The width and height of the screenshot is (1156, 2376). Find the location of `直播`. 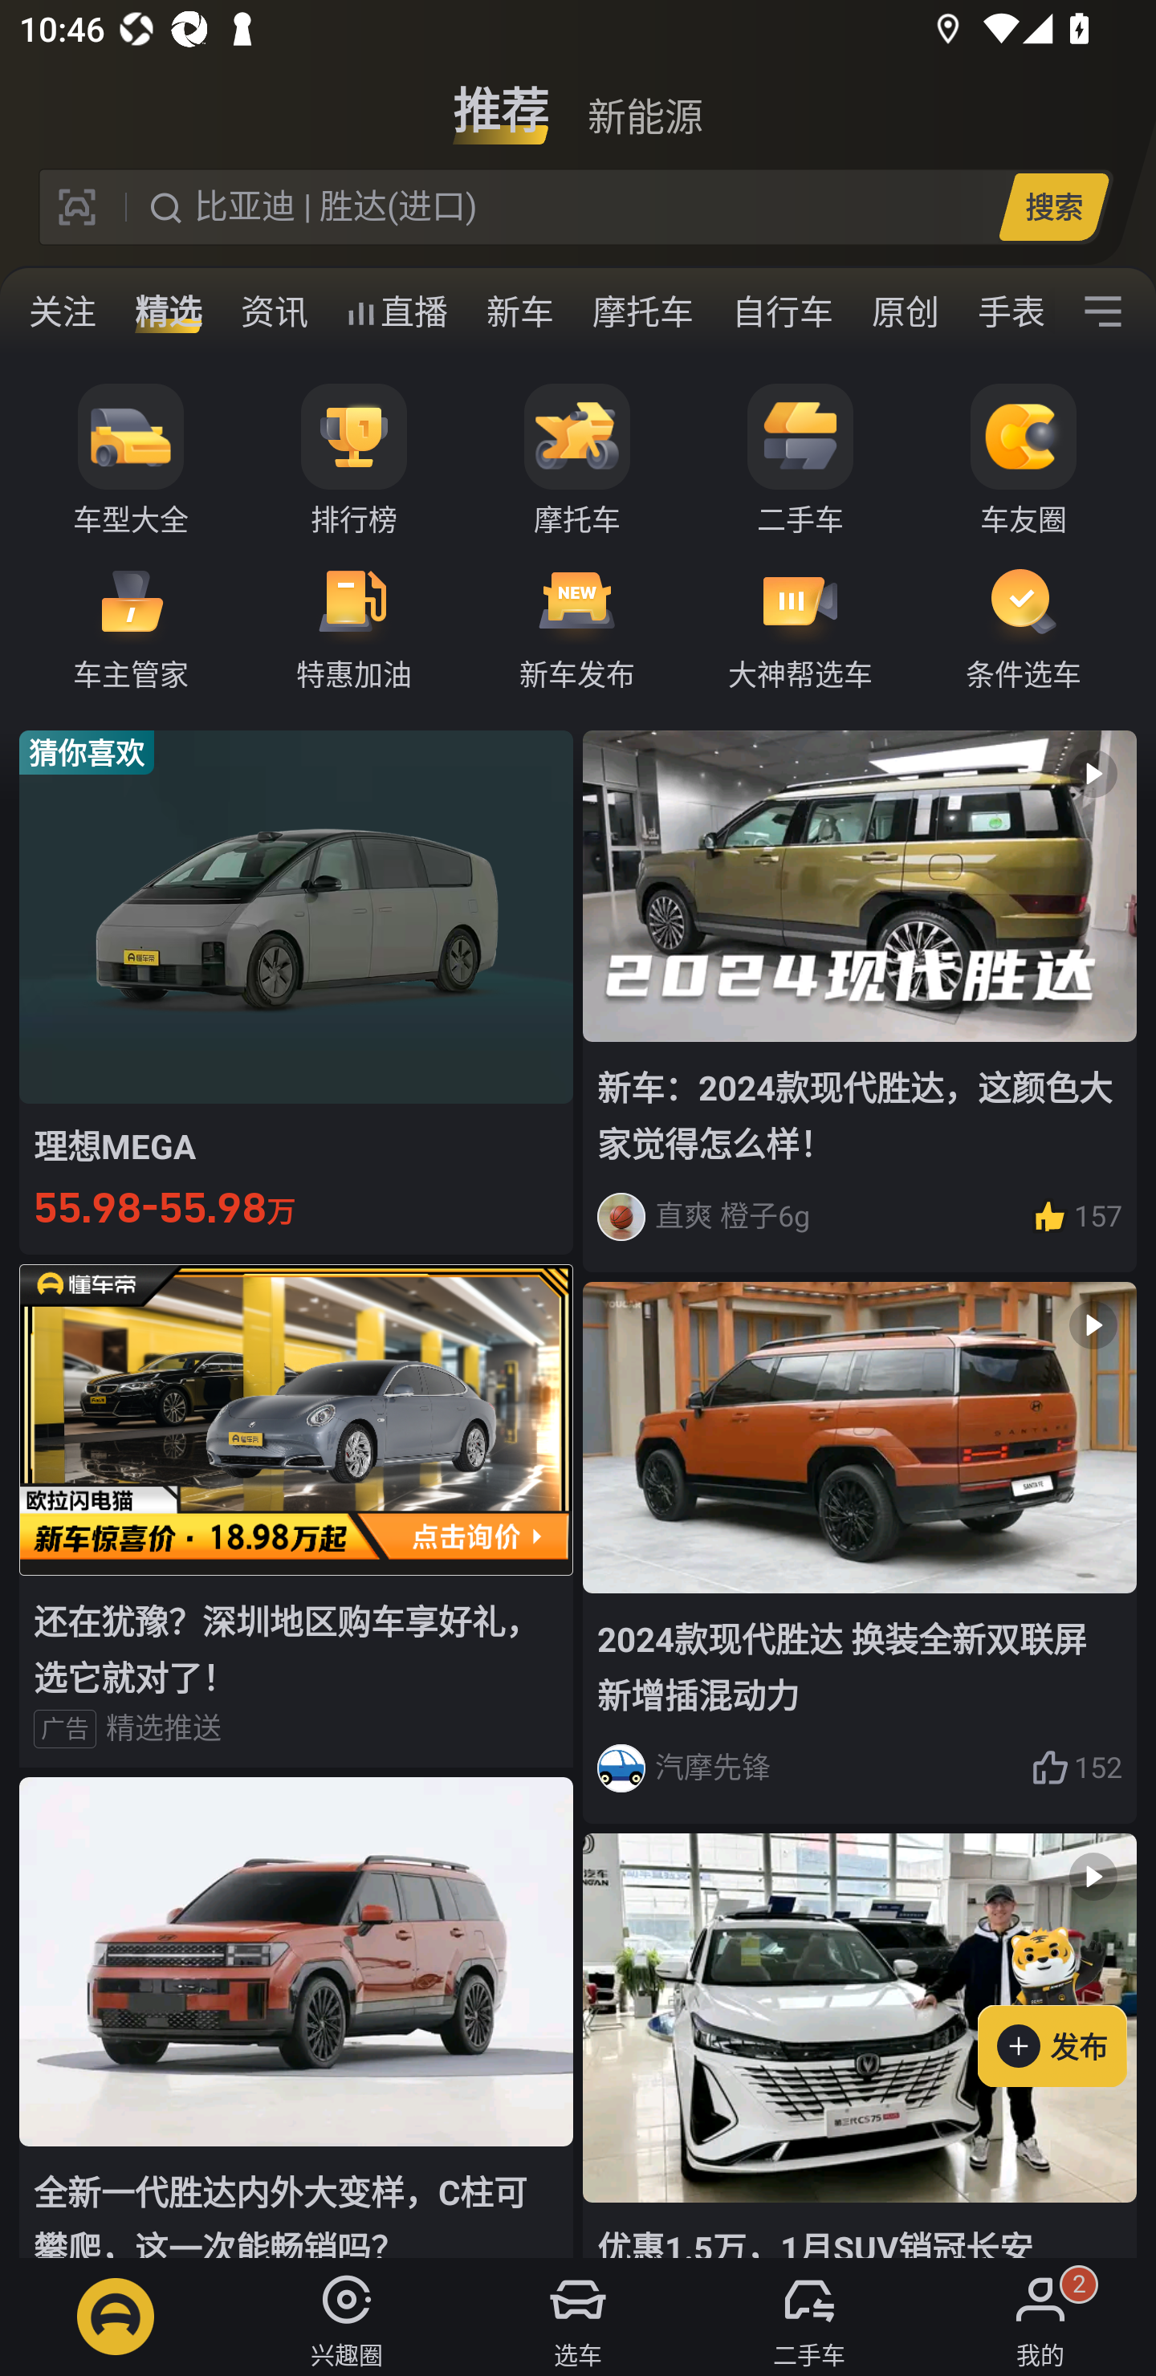

直播 is located at coordinates (397, 311).